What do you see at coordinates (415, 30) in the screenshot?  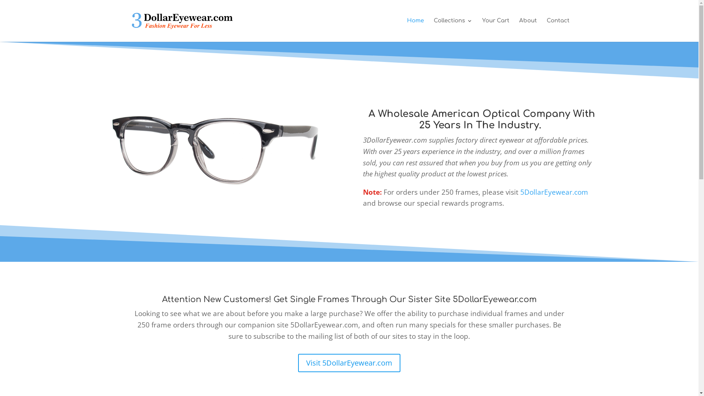 I see `Home` at bounding box center [415, 30].